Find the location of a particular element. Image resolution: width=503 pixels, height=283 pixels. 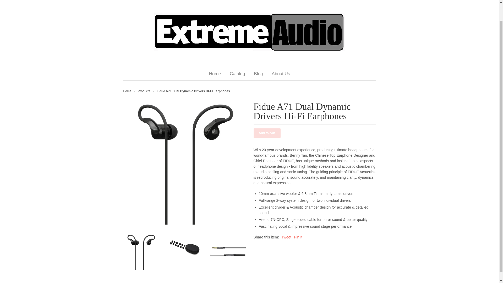

Add to cart is located at coordinates (267, 133).